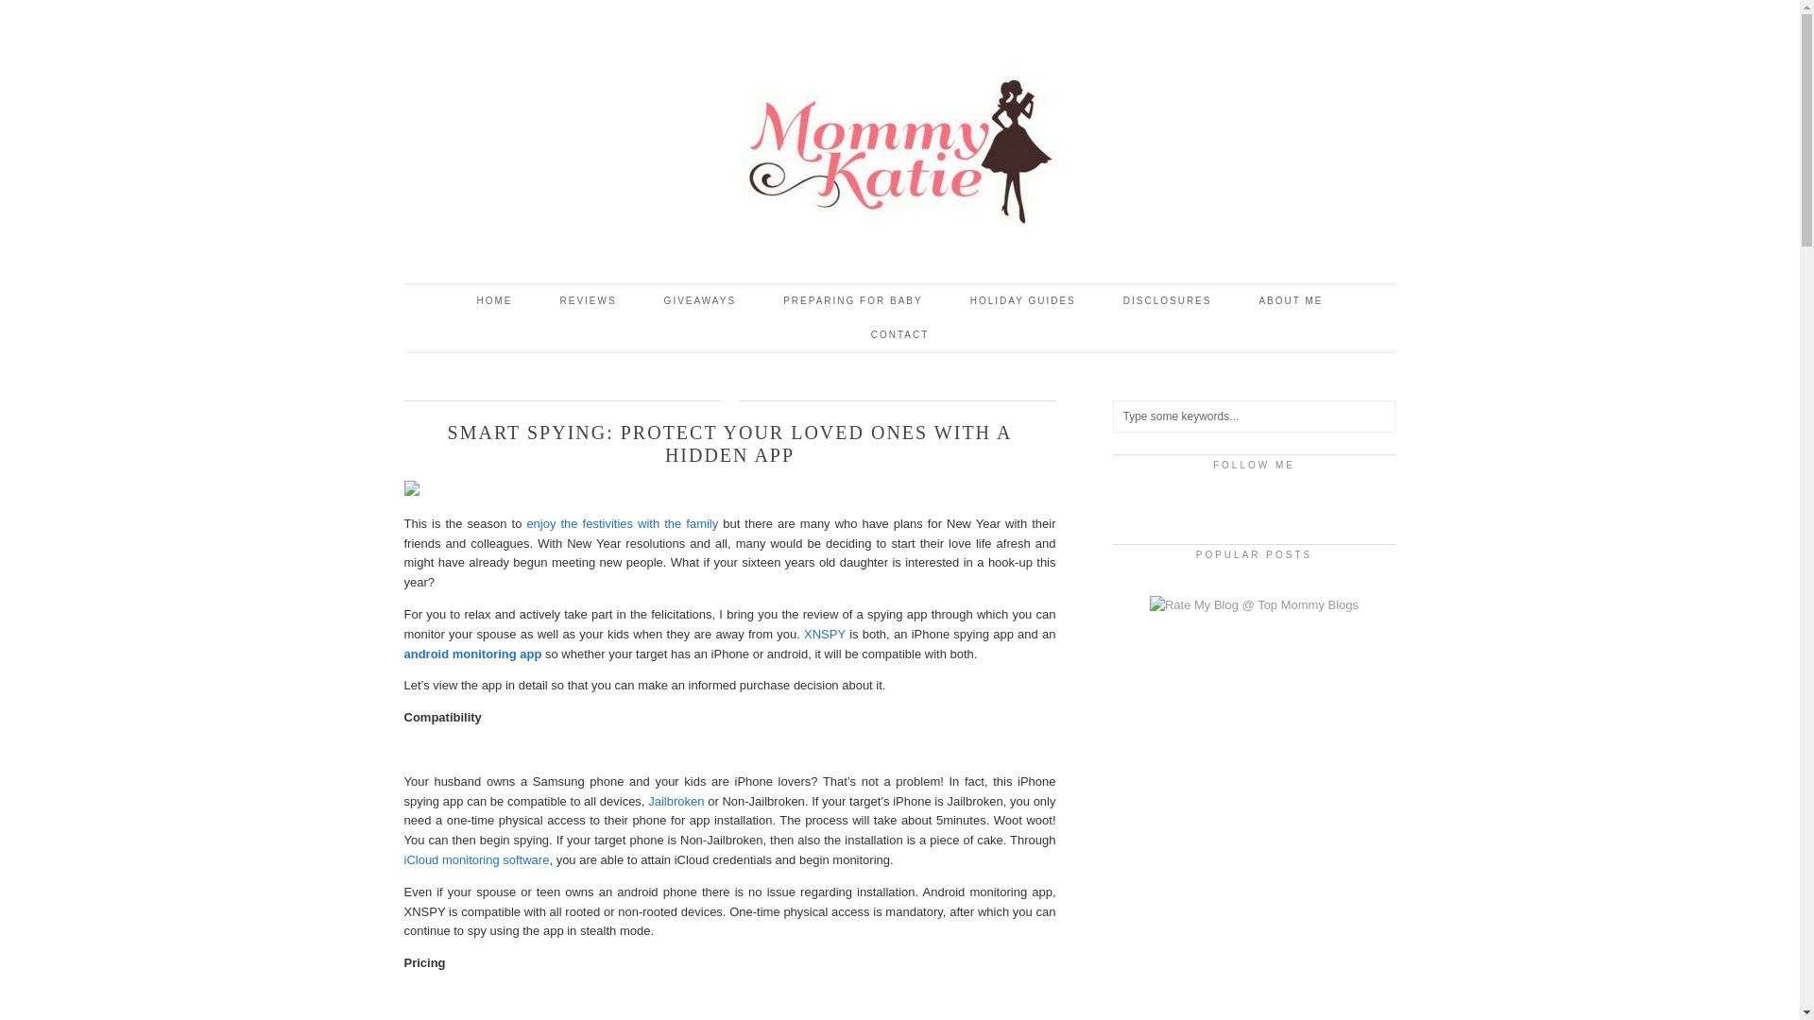 The height and width of the screenshot is (1020, 1814). Describe the element at coordinates (588, 300) in the screenshot. I see `REVIEWS` at that location.